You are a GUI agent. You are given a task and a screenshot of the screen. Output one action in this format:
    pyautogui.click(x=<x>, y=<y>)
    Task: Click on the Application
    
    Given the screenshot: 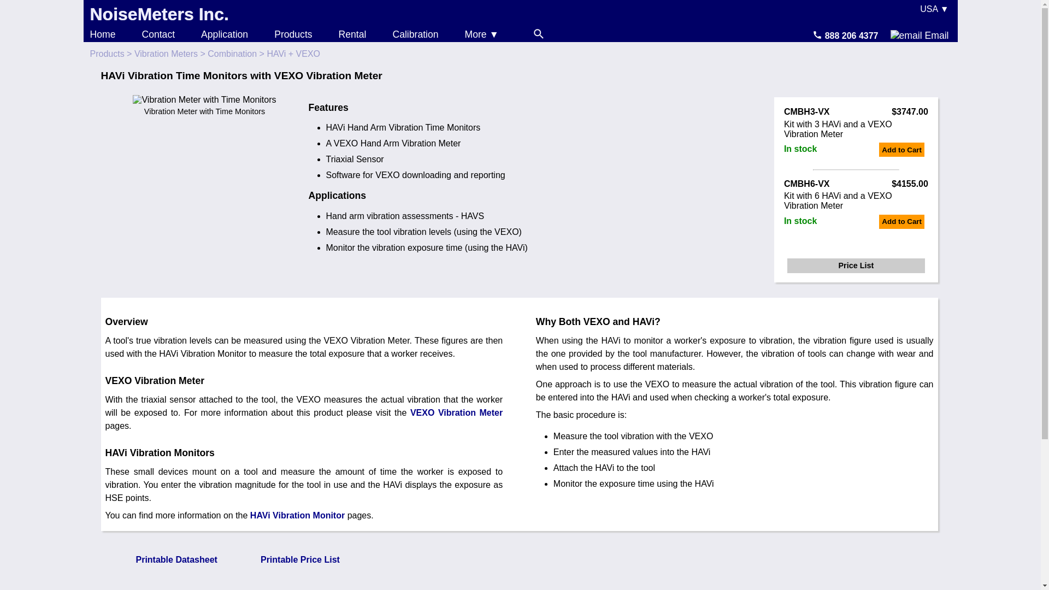 What is the action you would take?
    pyautogui.click(x=224, y=34)
    